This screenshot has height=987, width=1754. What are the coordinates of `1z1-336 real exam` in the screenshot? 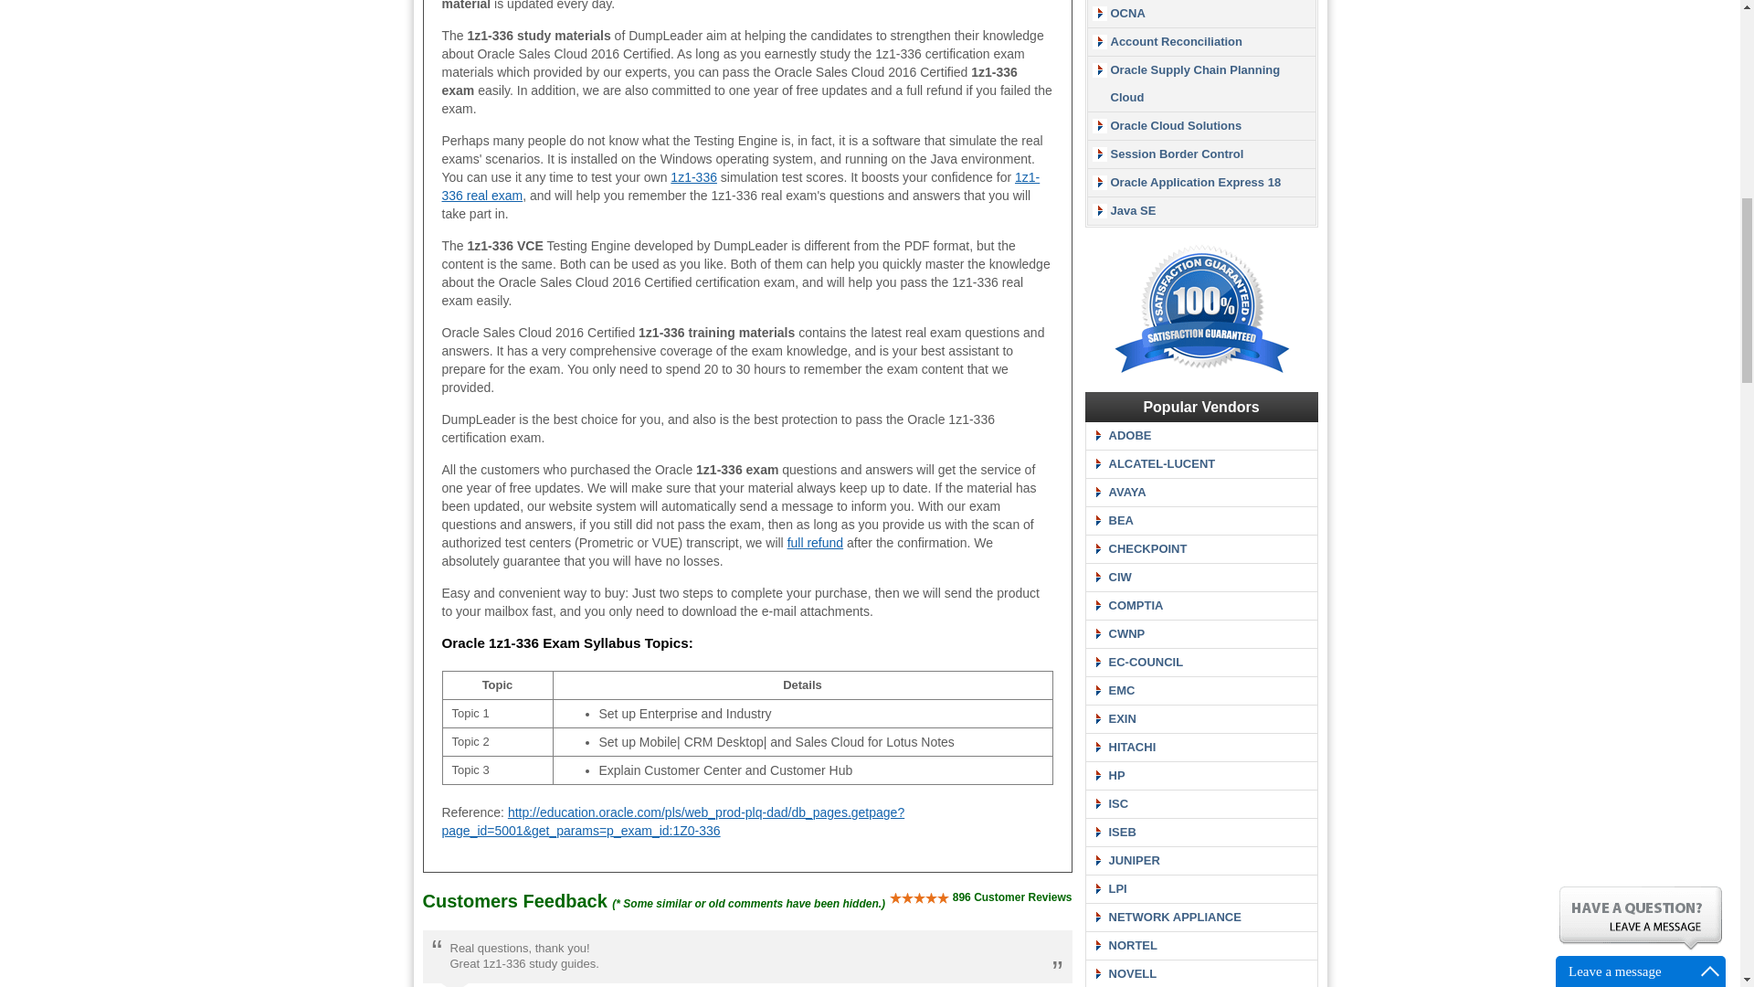 It's located at (740, 186).